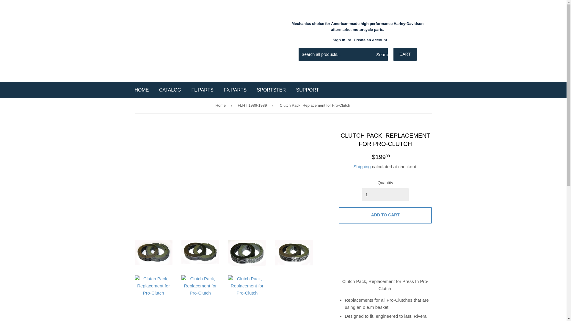 This screenshot has width=571, height=321. I want to click on HOME, so click(142, 90).